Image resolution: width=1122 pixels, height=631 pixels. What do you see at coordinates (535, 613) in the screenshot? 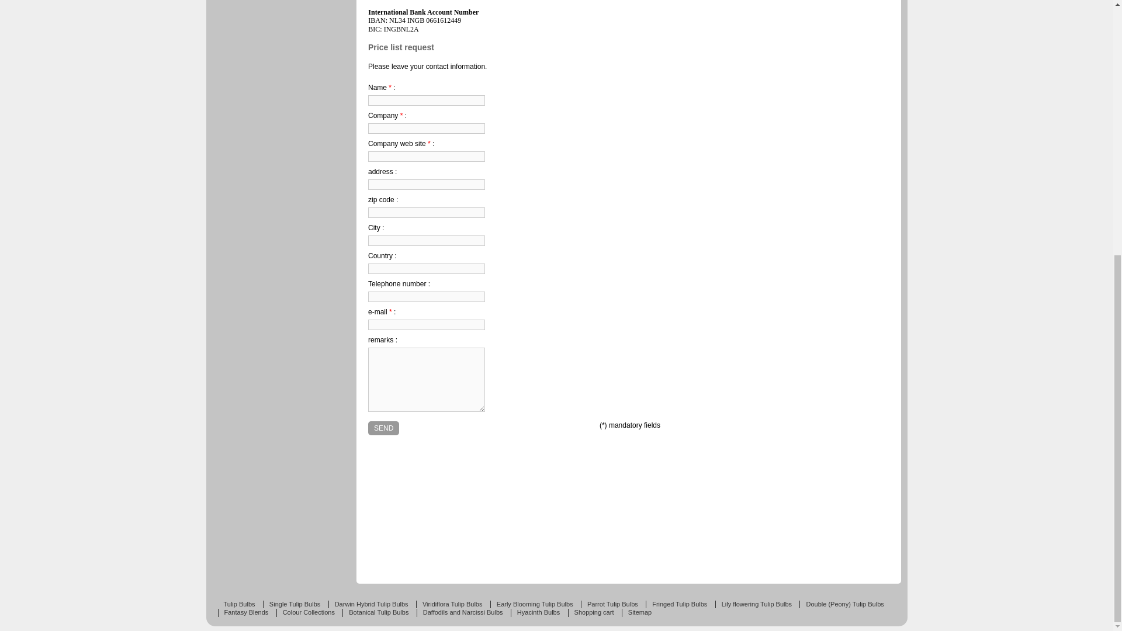
I see `Hyacinth Bulbs` at bounding box center [535, 613].